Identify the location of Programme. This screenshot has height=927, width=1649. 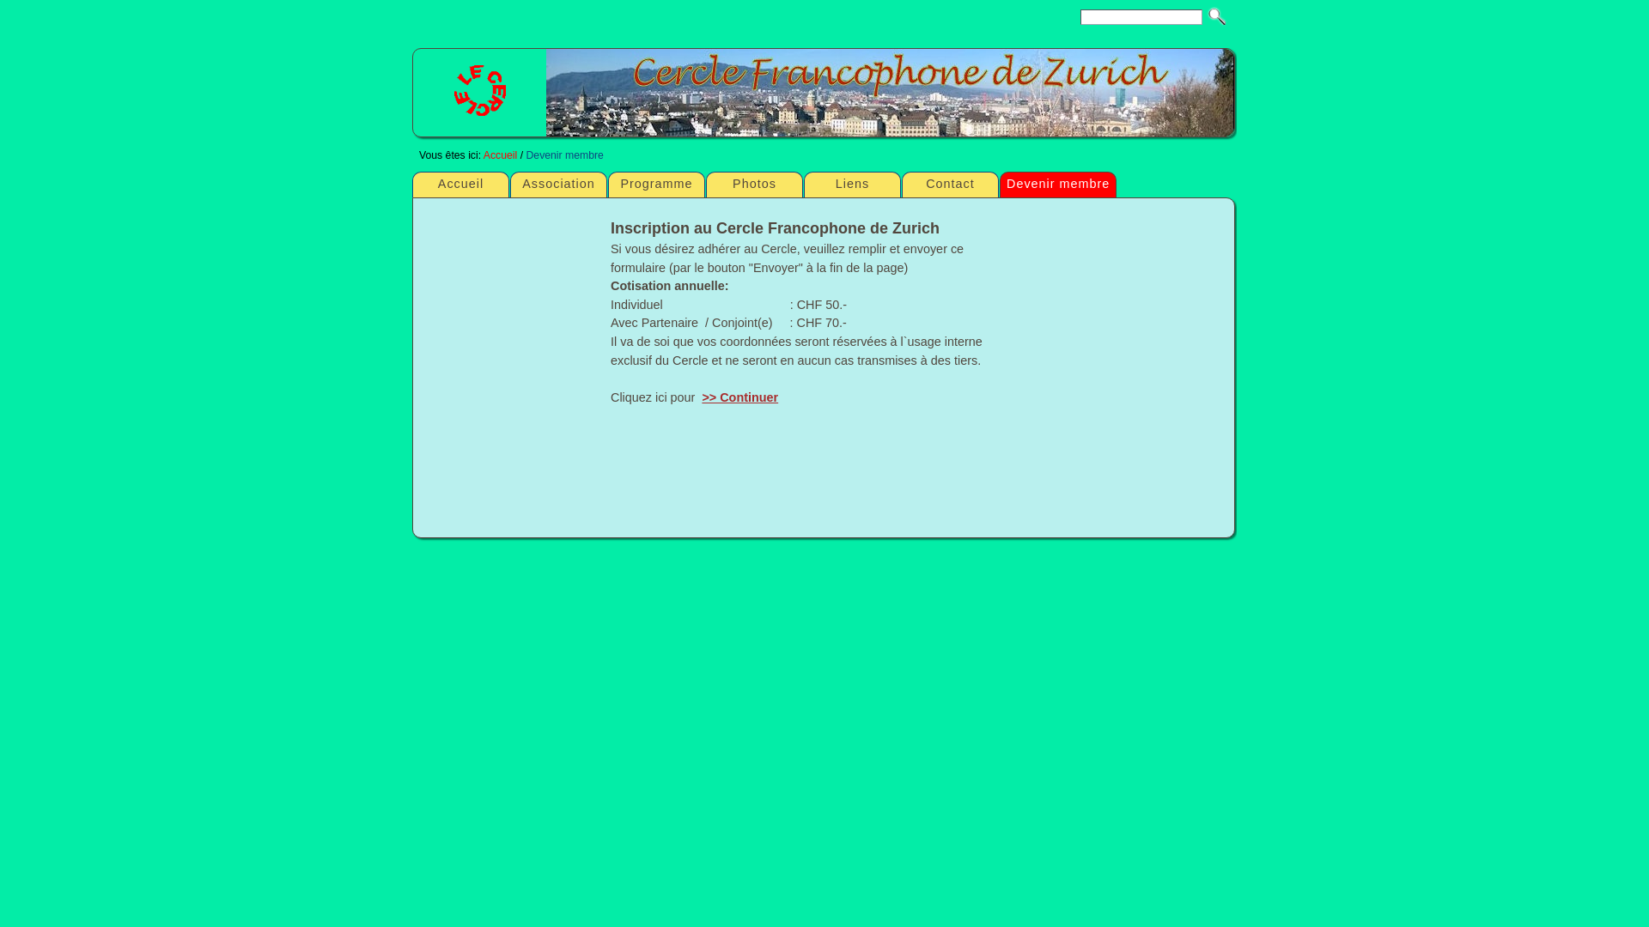
(656, 185).